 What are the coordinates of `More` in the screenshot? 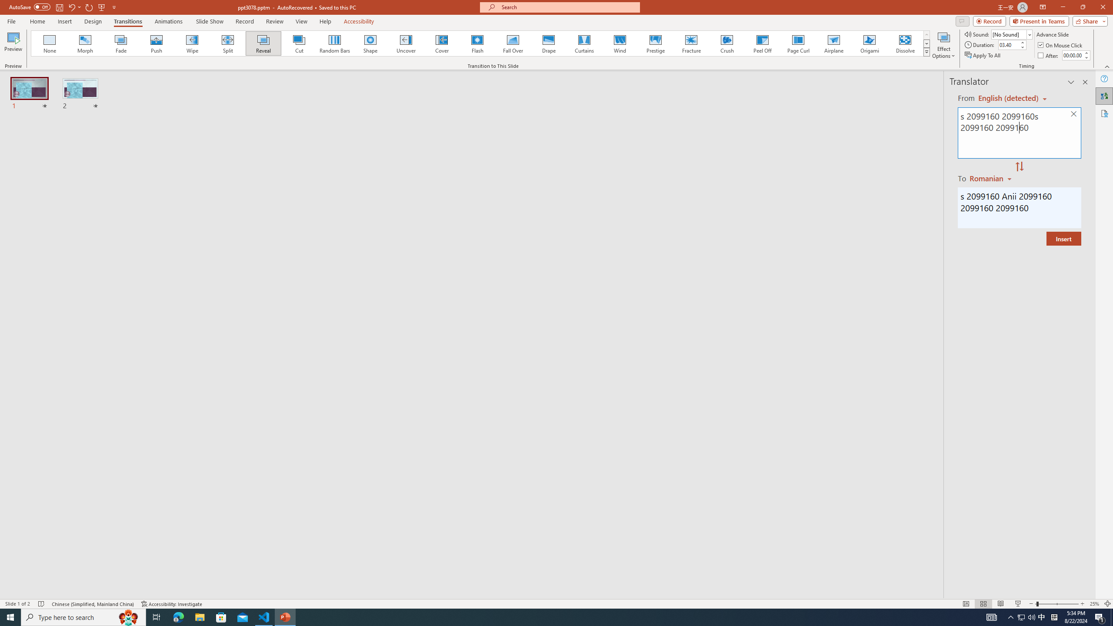 It's located at (1086, 53).